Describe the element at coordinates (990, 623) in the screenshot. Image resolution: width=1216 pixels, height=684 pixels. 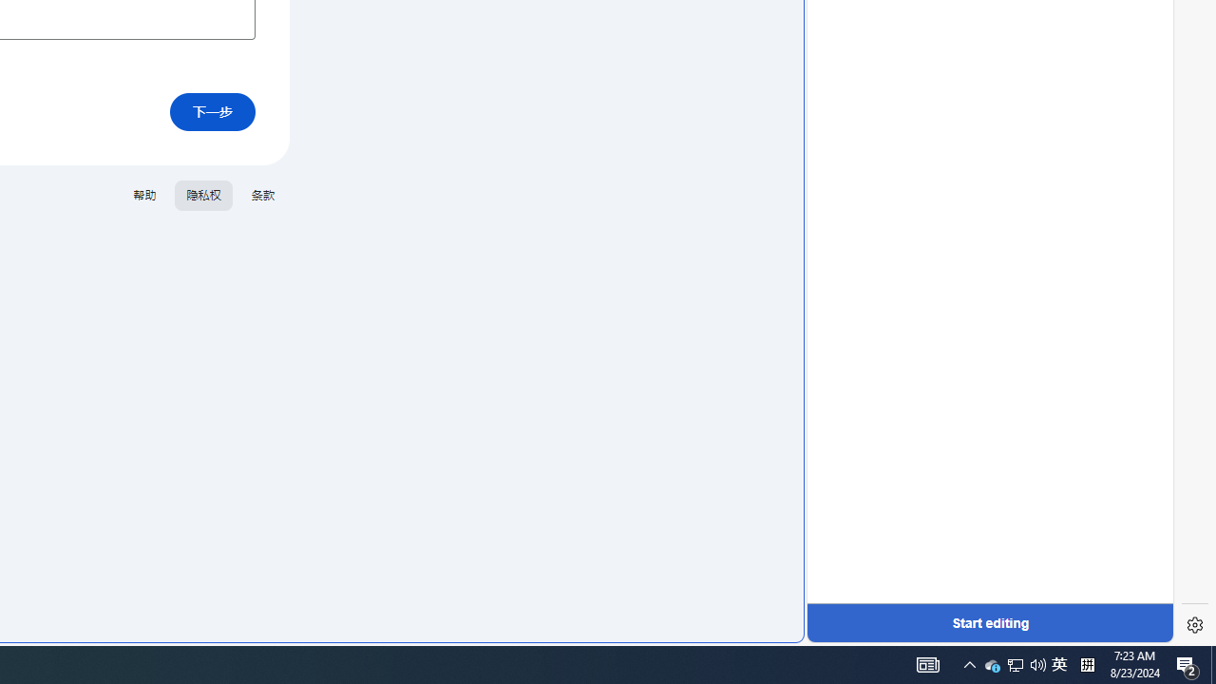
I see `Start editing` at that location.